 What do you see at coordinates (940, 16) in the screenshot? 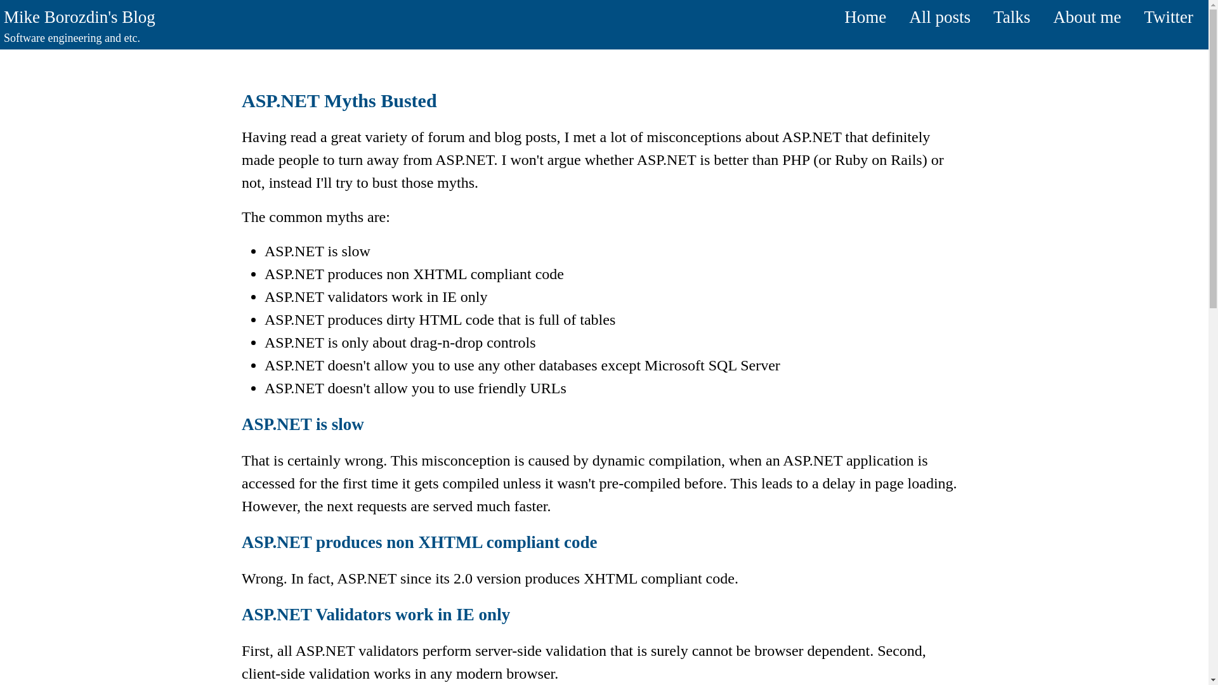
I see `All posts` at bounding box center [940, 16].